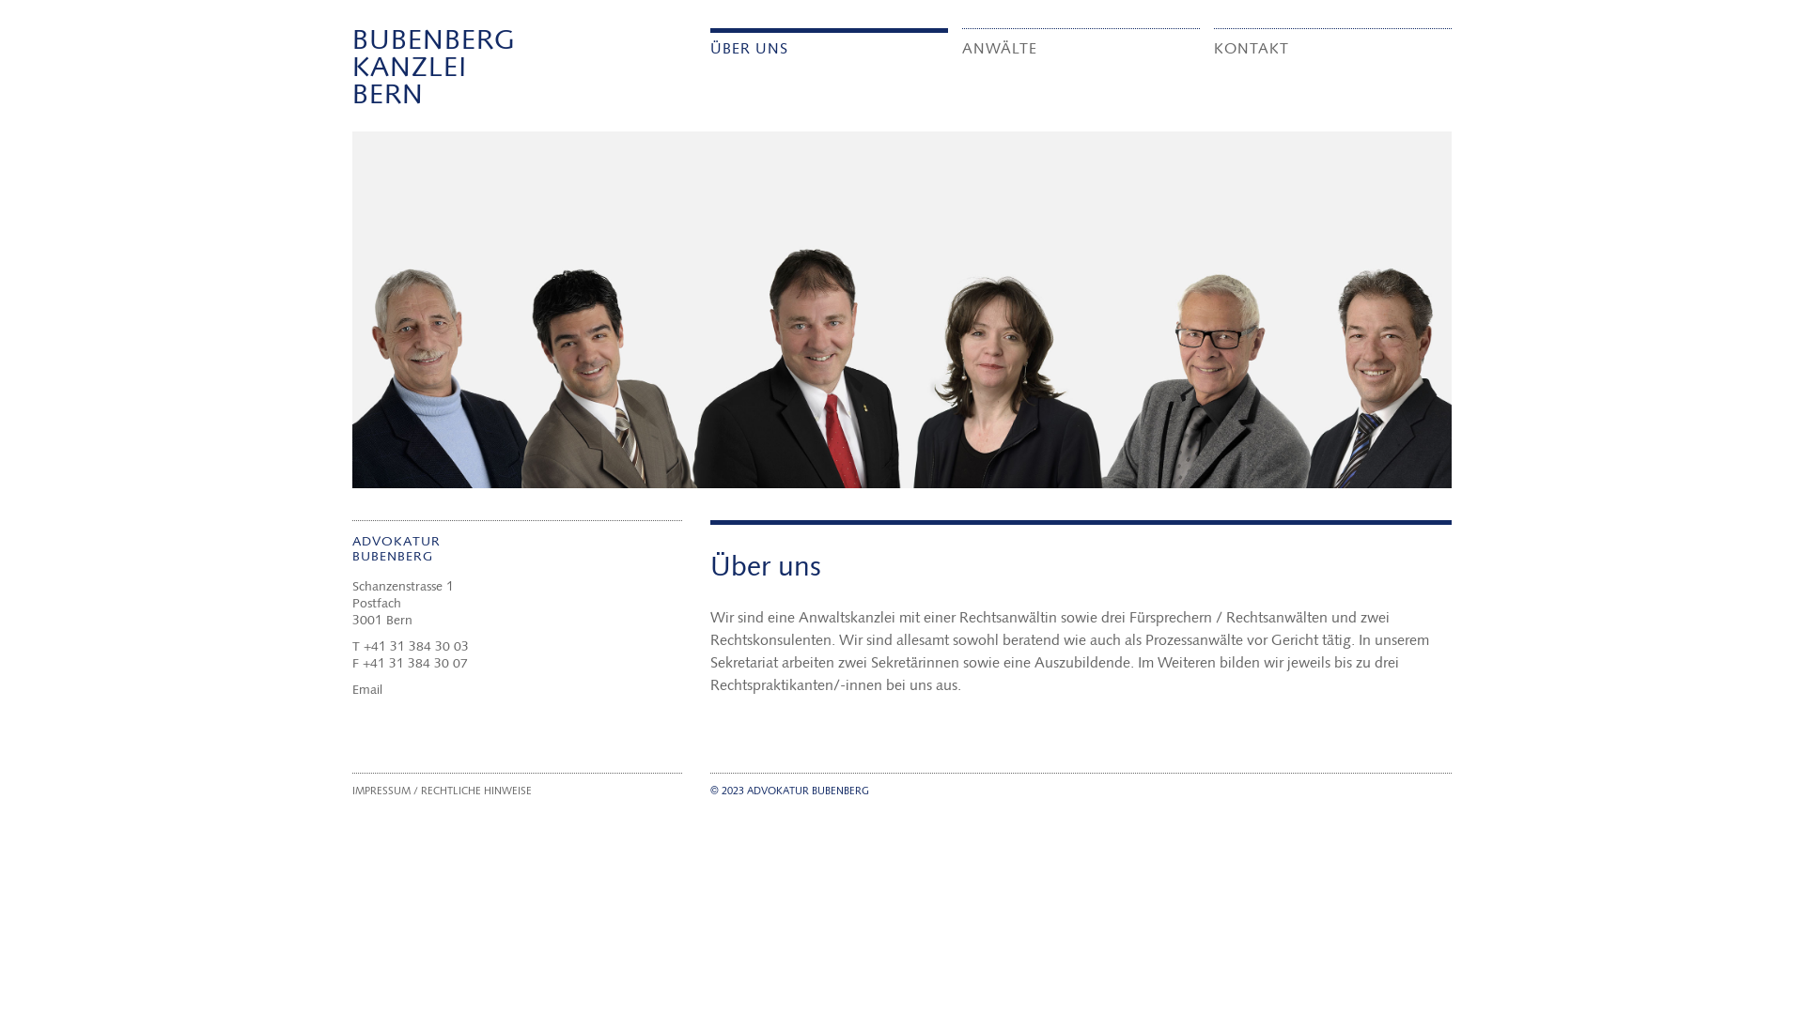  Describe the element at coordinates (442, 792) in the screenshot. I see `IMPRESSUM / RECHTLICHE HINWEISE` at that location.